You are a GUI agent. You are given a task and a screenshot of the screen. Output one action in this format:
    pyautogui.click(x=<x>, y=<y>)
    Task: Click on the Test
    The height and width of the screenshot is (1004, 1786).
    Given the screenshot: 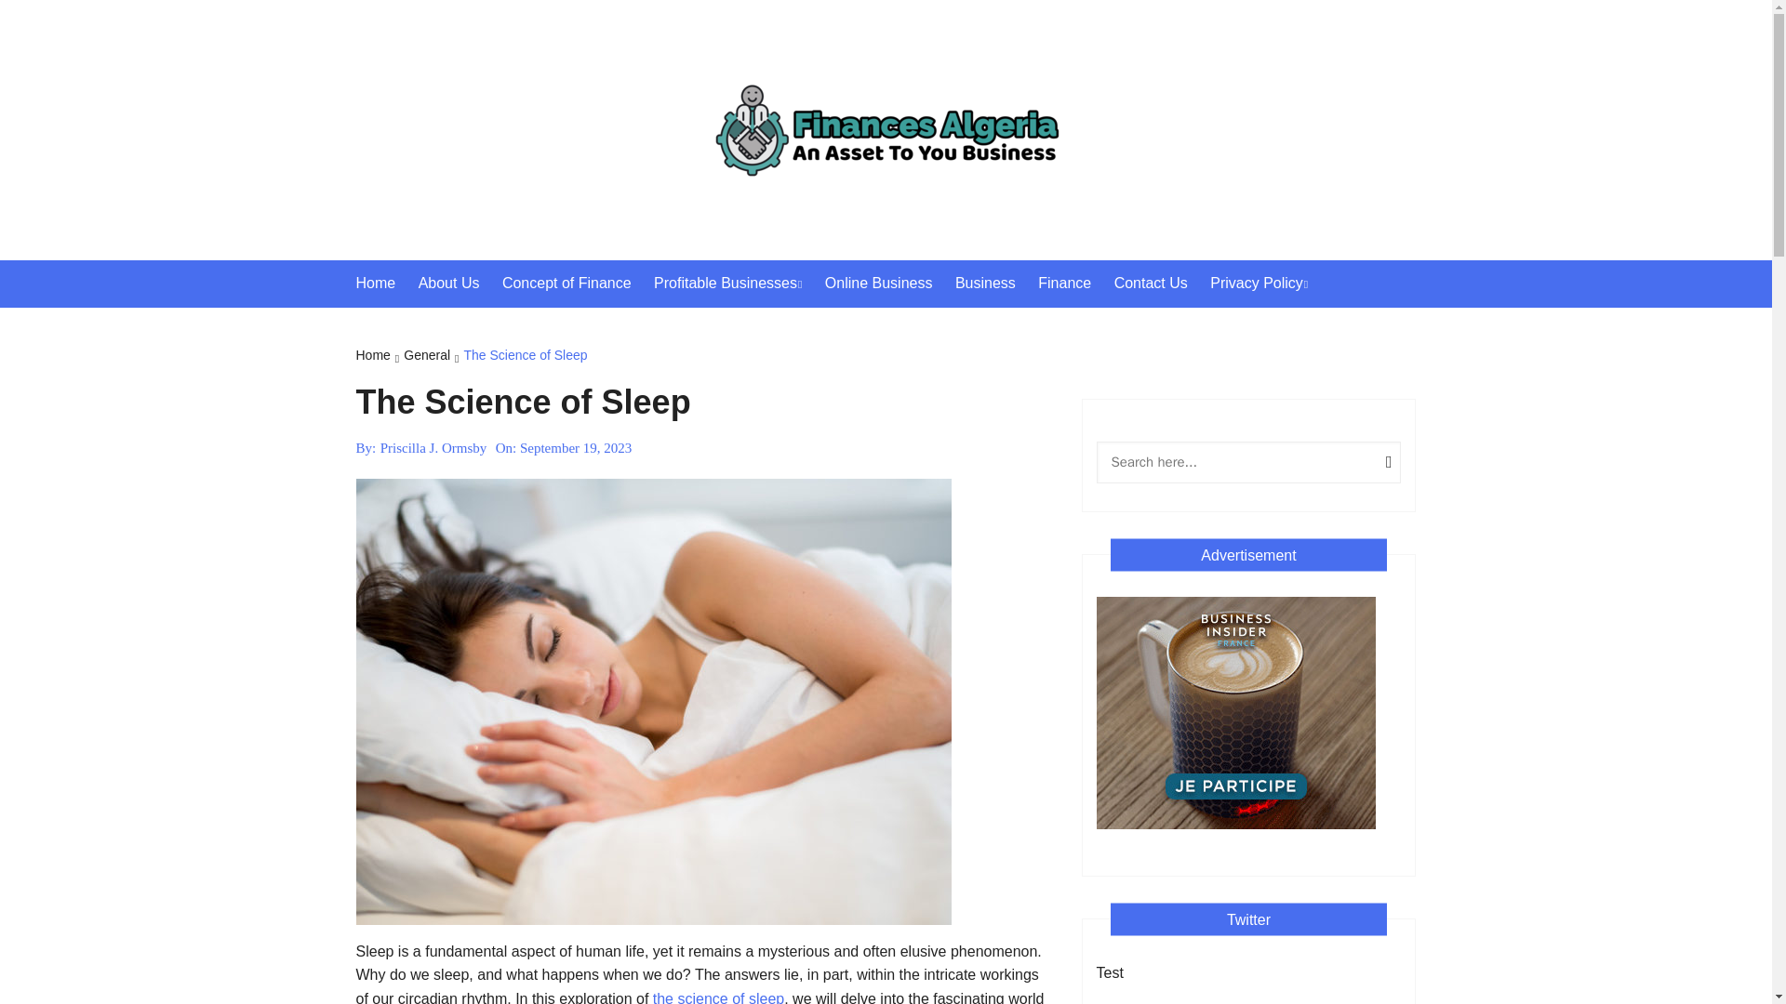 What is the action you would take?
    pyautogui.click(x=1109, y=972)
    